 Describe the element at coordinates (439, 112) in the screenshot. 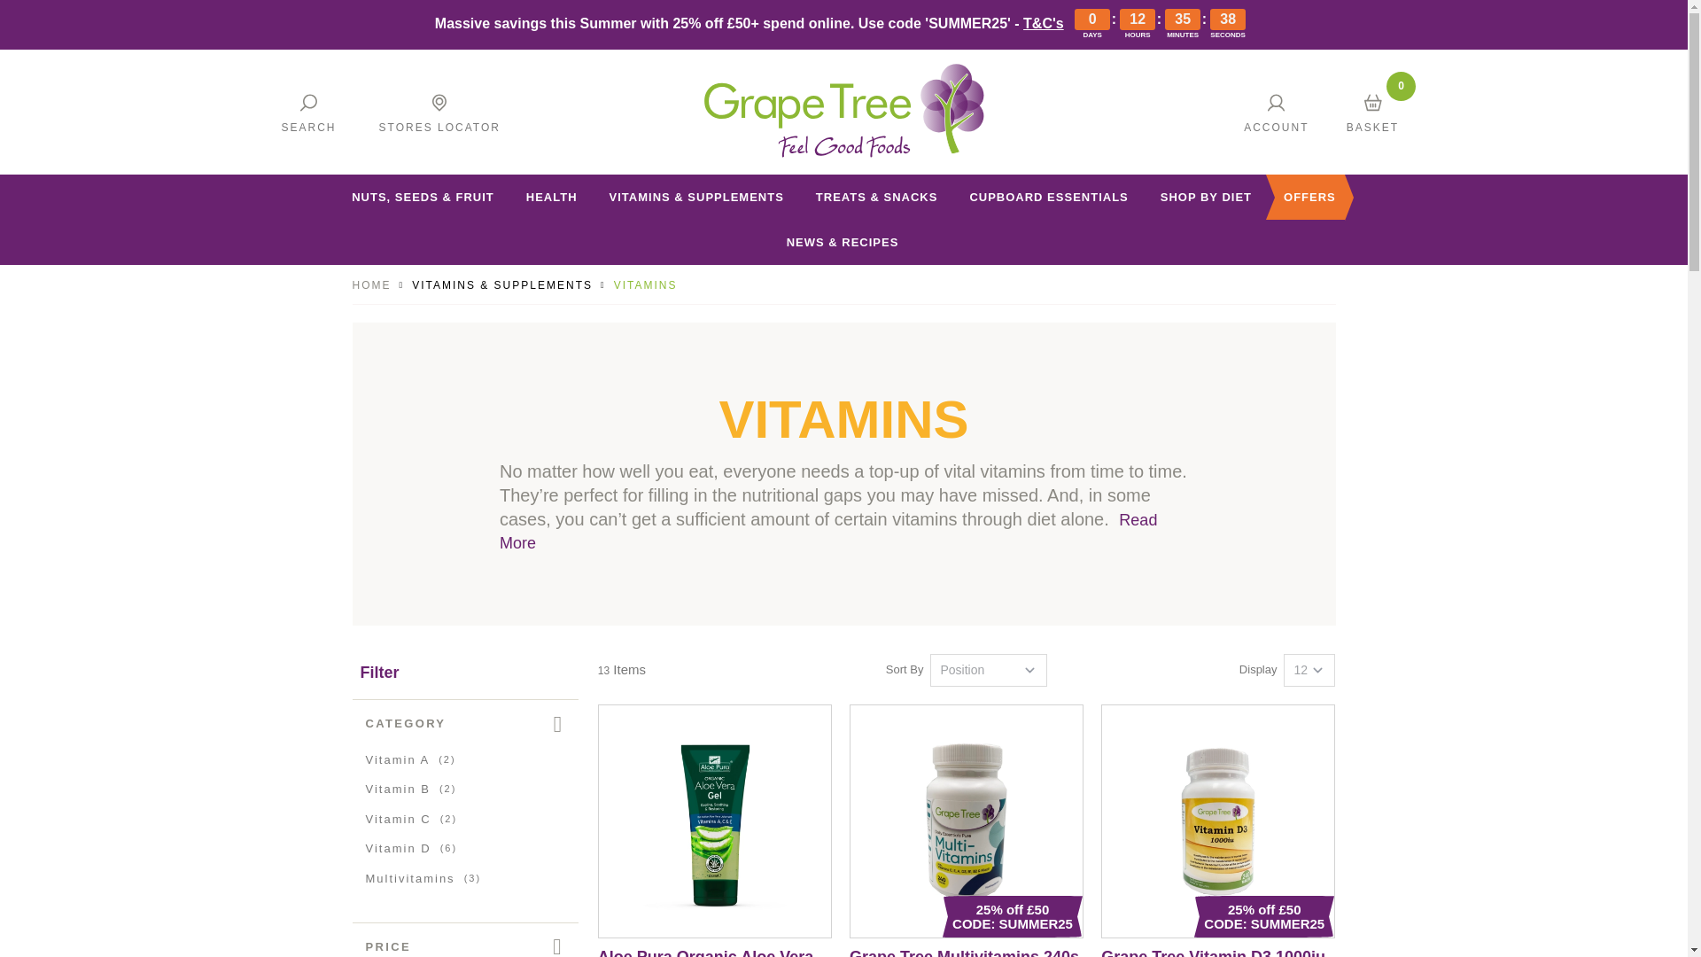

I see `STORES LOCATOR` at that location.